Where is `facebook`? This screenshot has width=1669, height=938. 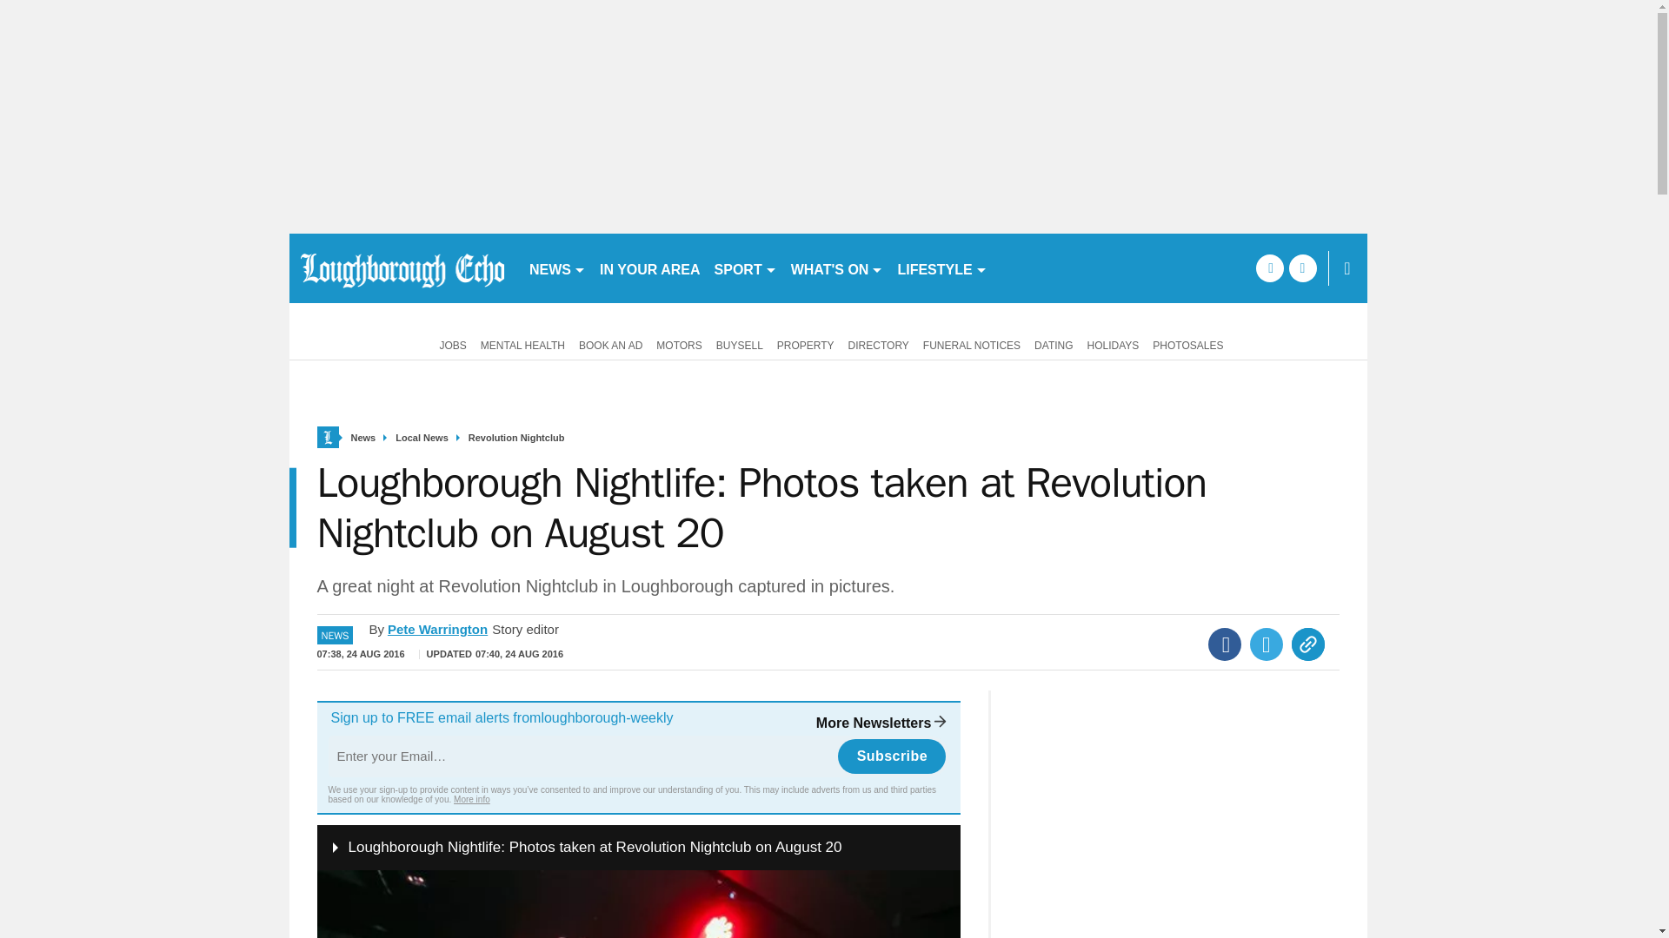
facebook is located at coordinates (1269, 268).